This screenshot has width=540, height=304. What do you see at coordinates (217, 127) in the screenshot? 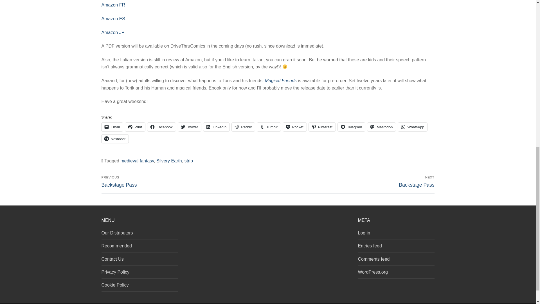
I see `Click to share on LinkedIn` at bounding box center [217, 127].